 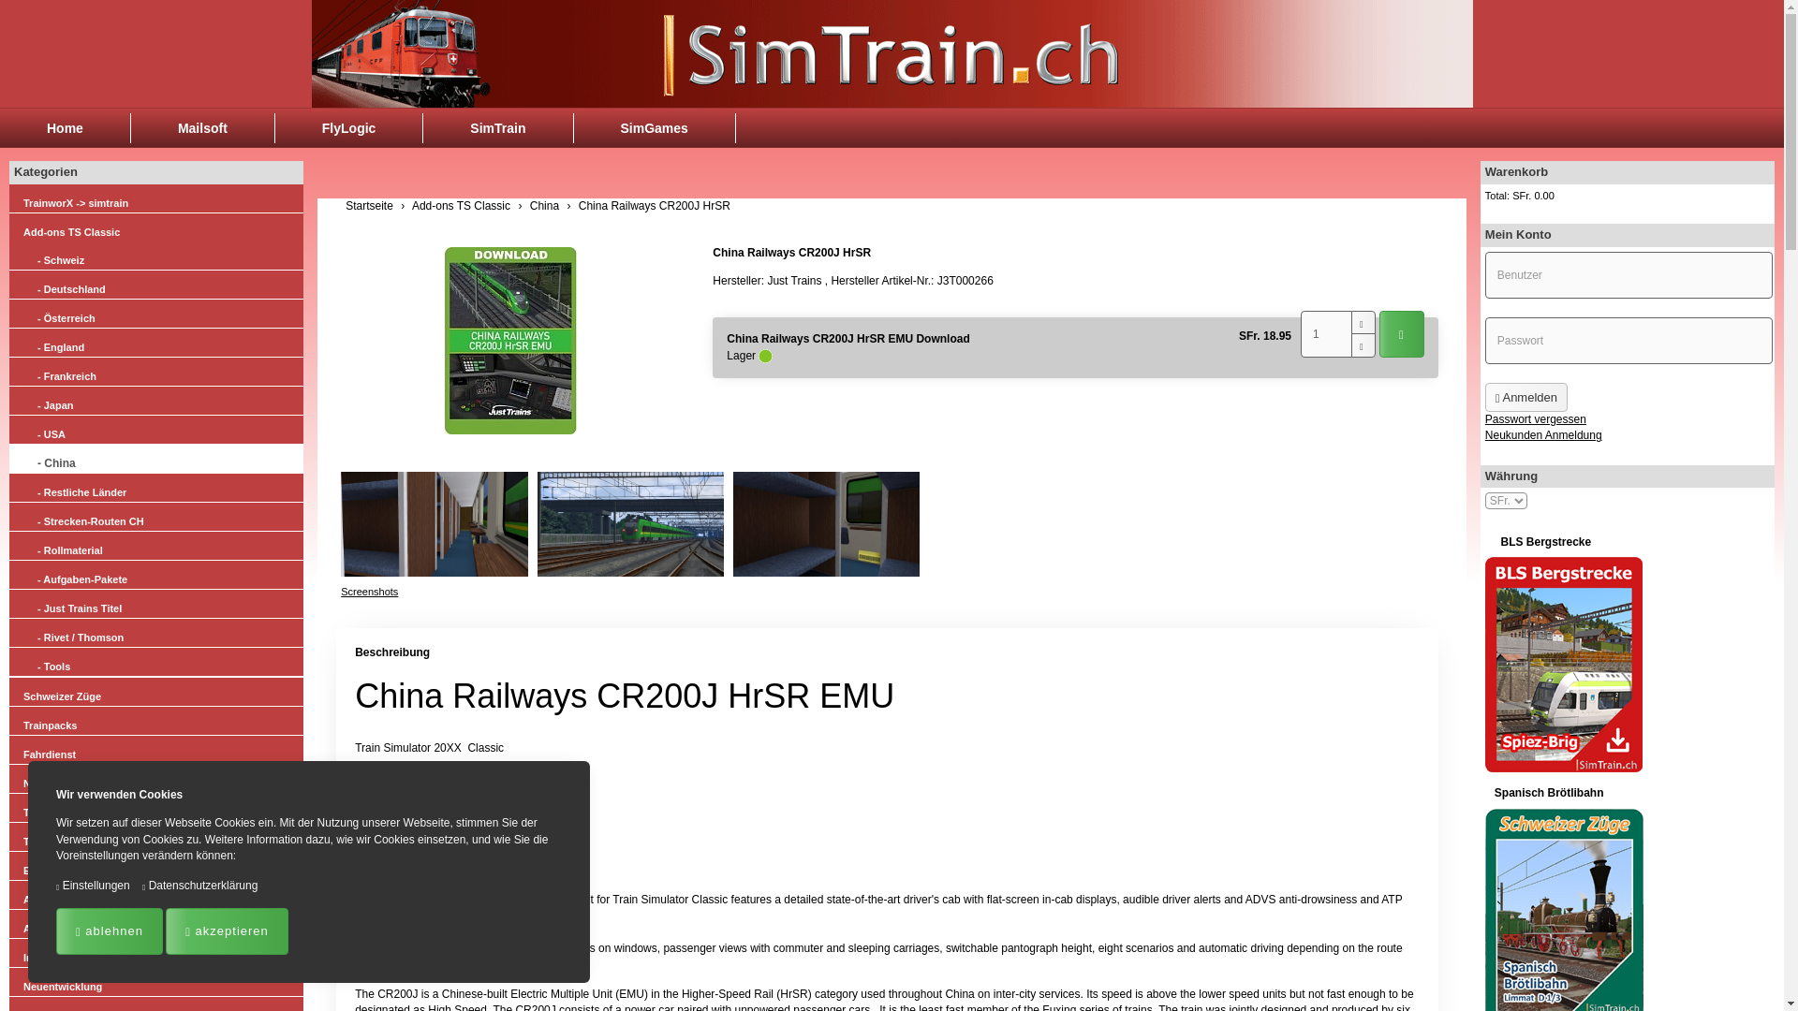 What do you see at coordinates (109, 930) in the screenshot?
I see `ablehnen` at bounding box center [109, 930].